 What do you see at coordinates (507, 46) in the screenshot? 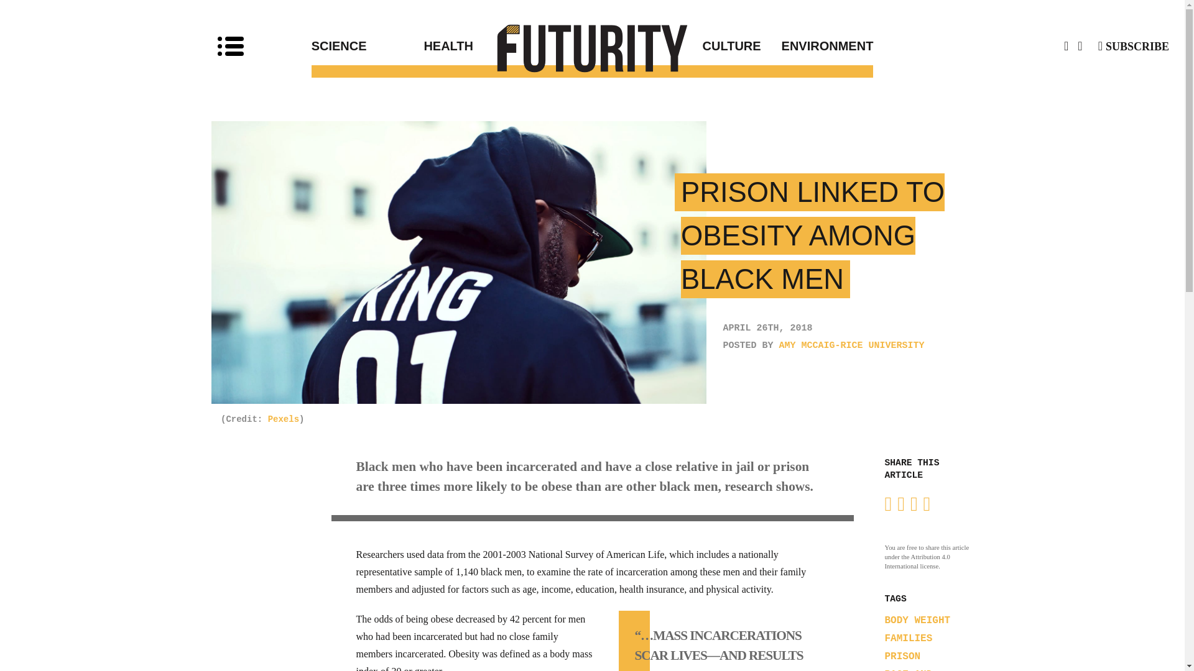
I see `Health` at bounding box center [507, 46].